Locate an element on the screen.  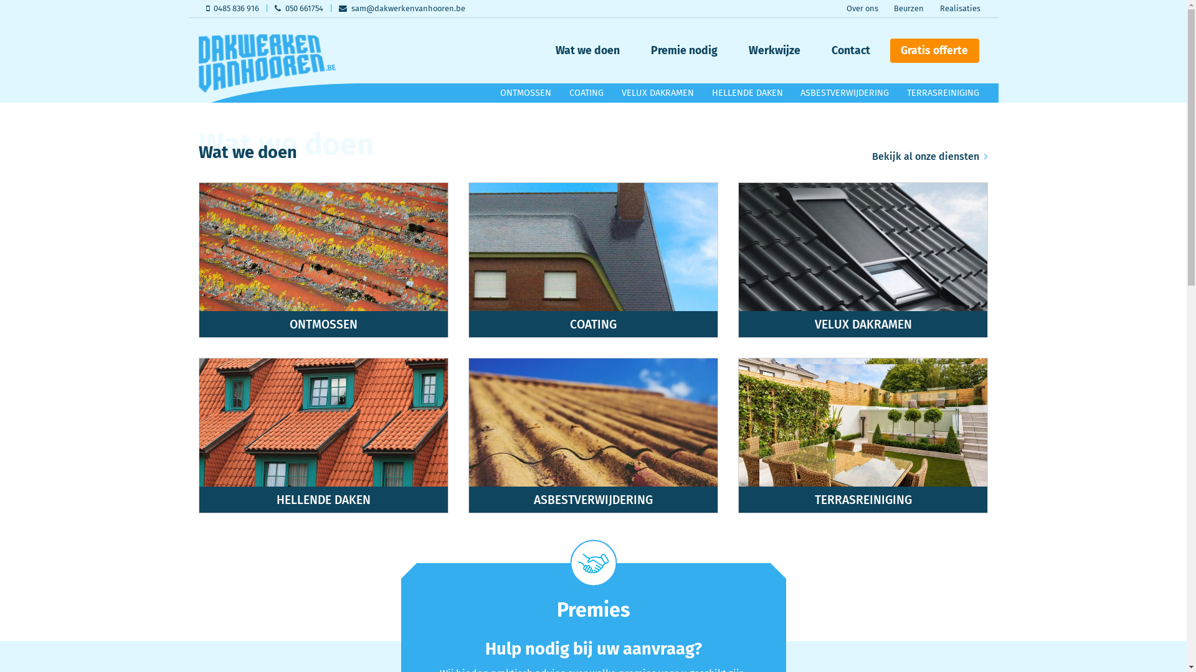
Terrasreiniging is located at coordinates (863, 436).